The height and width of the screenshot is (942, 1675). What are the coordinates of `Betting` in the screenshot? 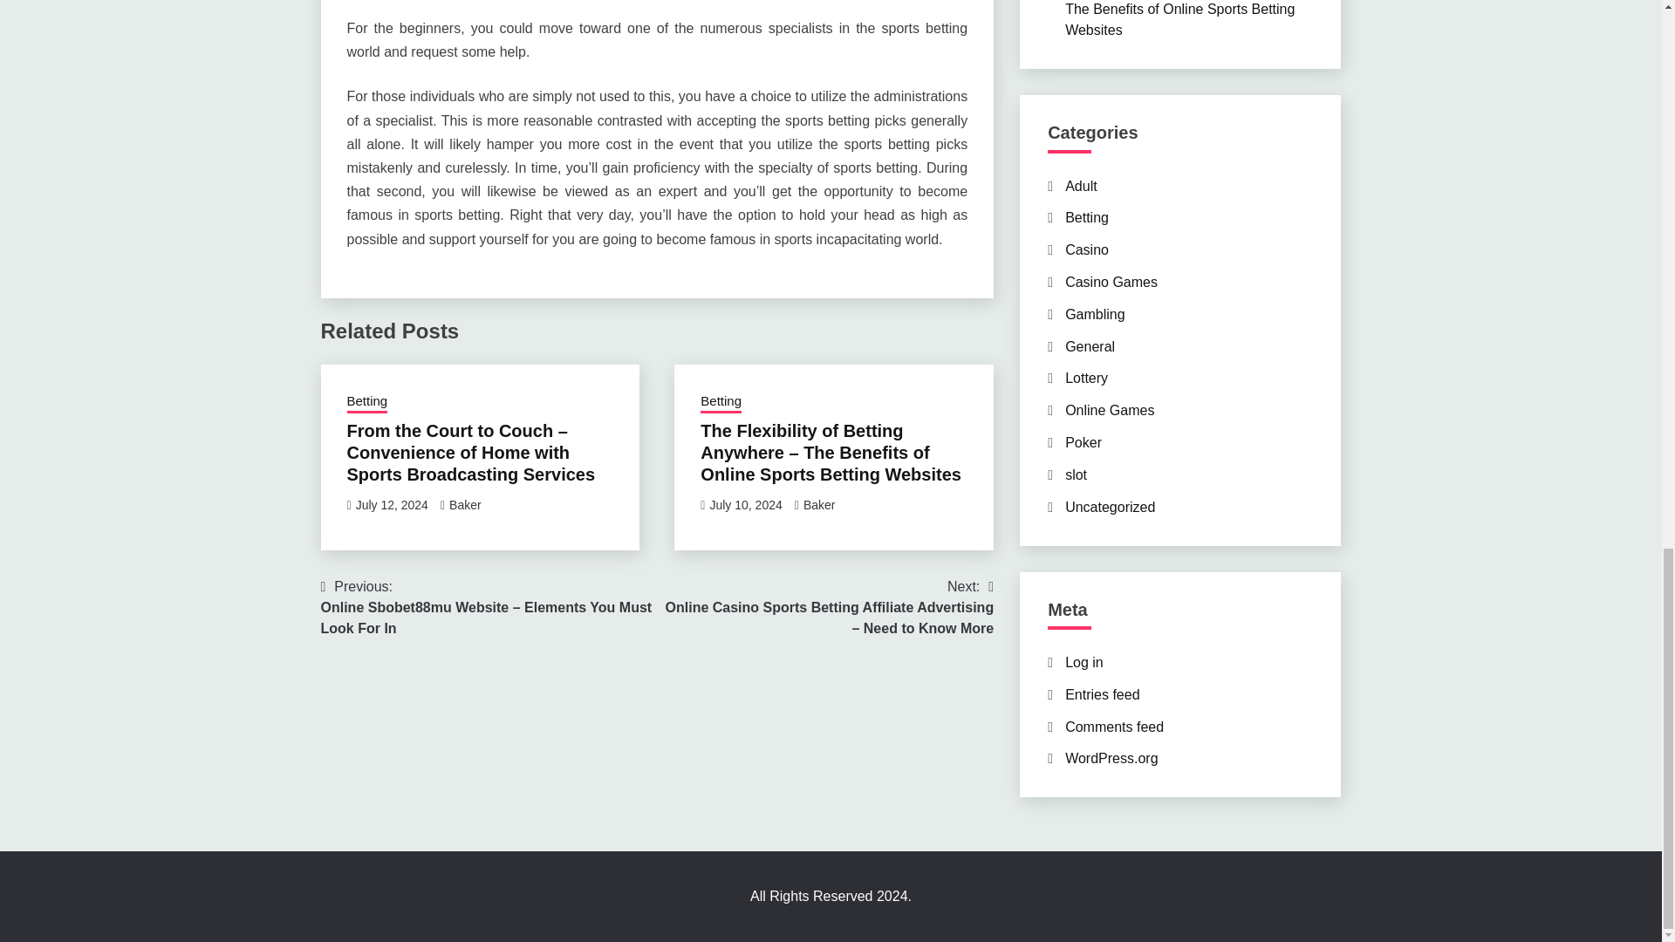 It's located at (367, 403).